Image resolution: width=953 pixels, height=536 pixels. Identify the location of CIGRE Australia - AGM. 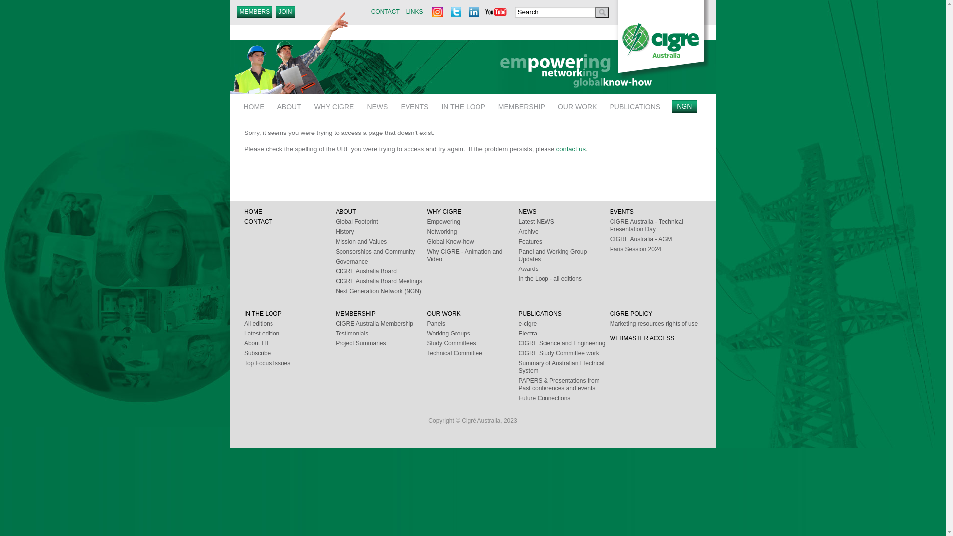
(656, 239).